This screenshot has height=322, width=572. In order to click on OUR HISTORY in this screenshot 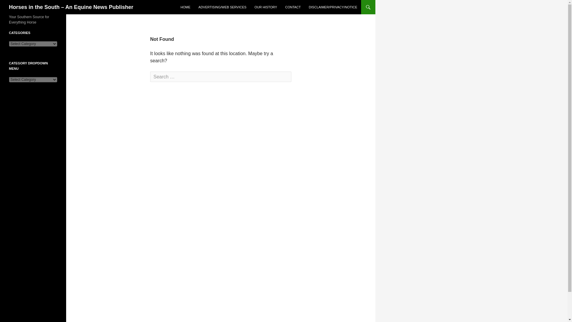, I will do `click(266, 7)`.